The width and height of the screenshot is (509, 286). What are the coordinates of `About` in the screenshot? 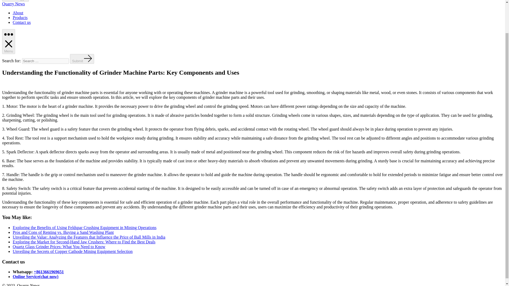 It's located at (18, 13).